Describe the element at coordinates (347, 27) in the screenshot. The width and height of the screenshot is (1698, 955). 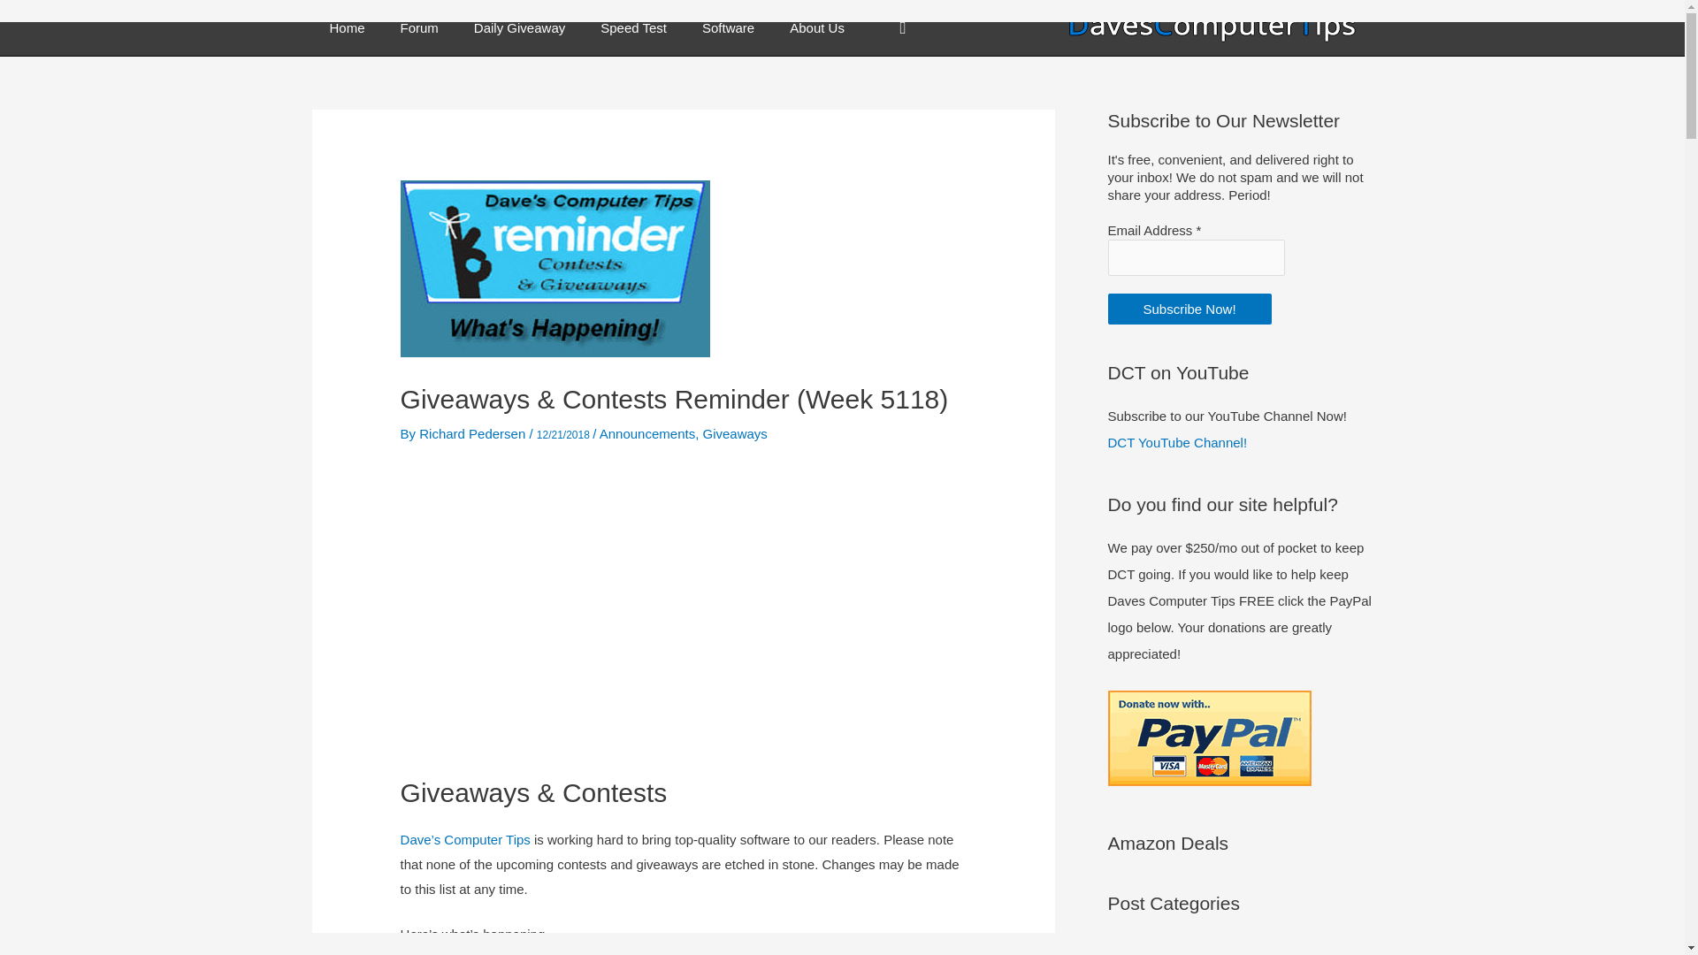
I see `Home` at that location.